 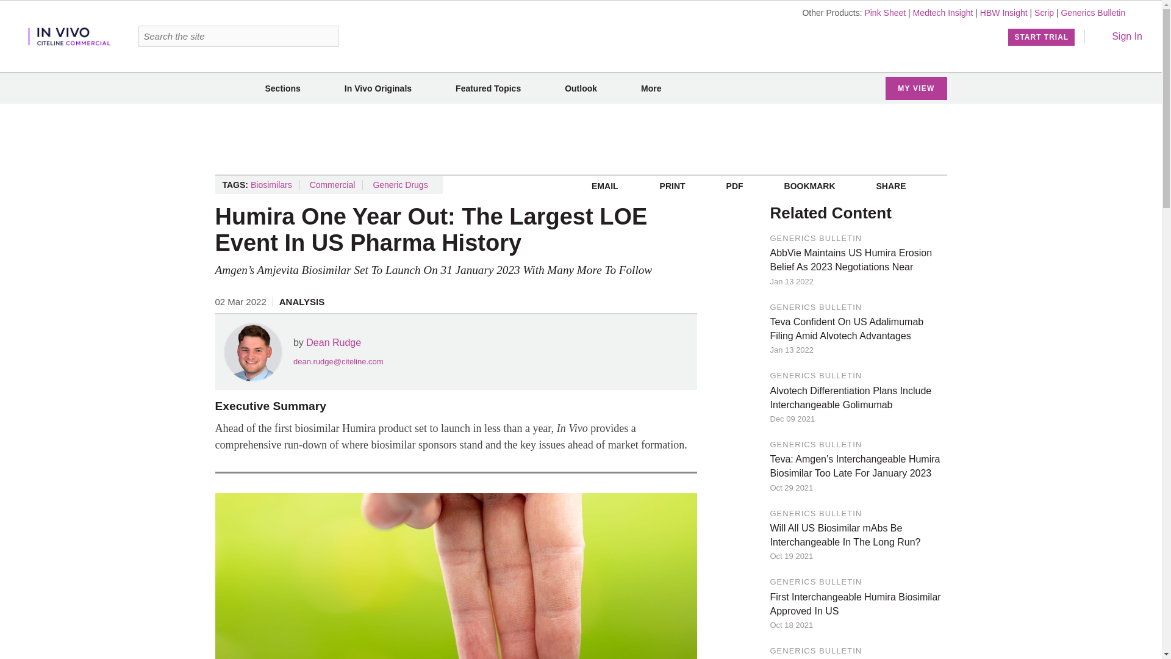 I want to click on Scrip, so click(x=1044, y=12).